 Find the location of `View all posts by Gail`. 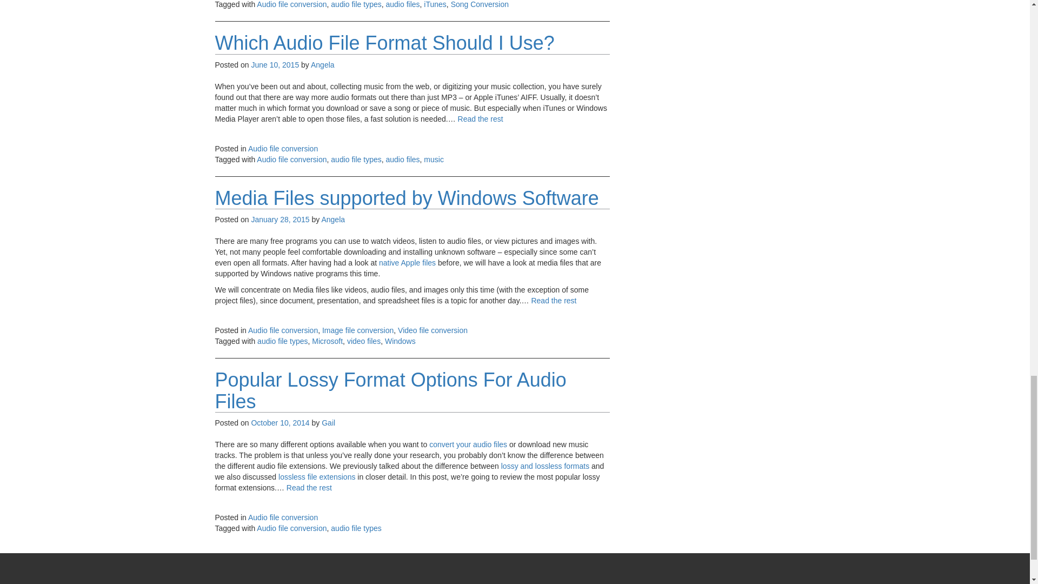

View all posts by Gail is located at coordinates (329, 423).